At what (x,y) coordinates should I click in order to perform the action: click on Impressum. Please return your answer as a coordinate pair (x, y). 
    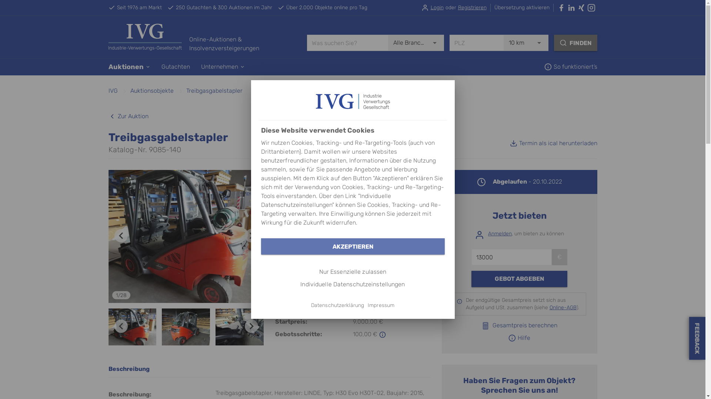
    Looking at the image, I should click on (381, 305).